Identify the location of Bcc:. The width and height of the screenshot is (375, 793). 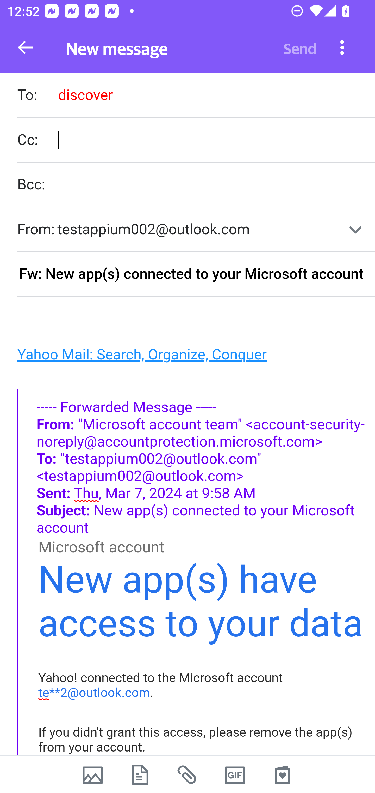
(196, 185).